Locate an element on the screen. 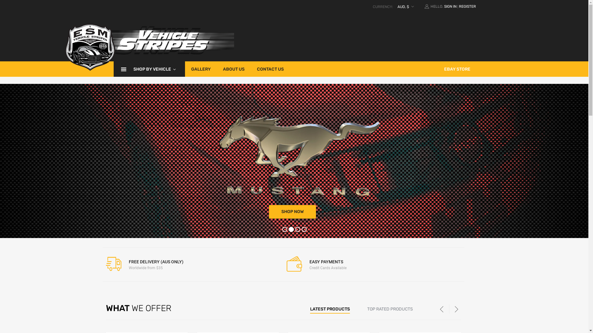 This screenshot has height=333, width=593. REGISTER is located at coordinates (468, 6).